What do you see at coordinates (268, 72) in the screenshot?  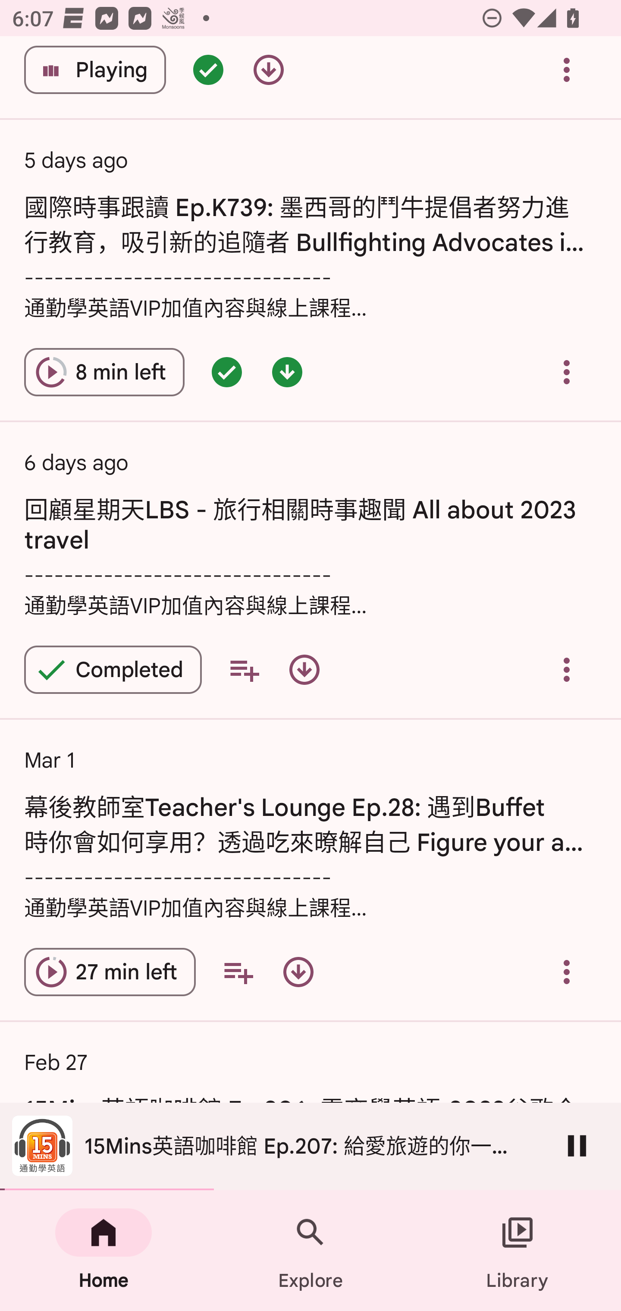 I see `Download episode` at bounding box center [268, 72].